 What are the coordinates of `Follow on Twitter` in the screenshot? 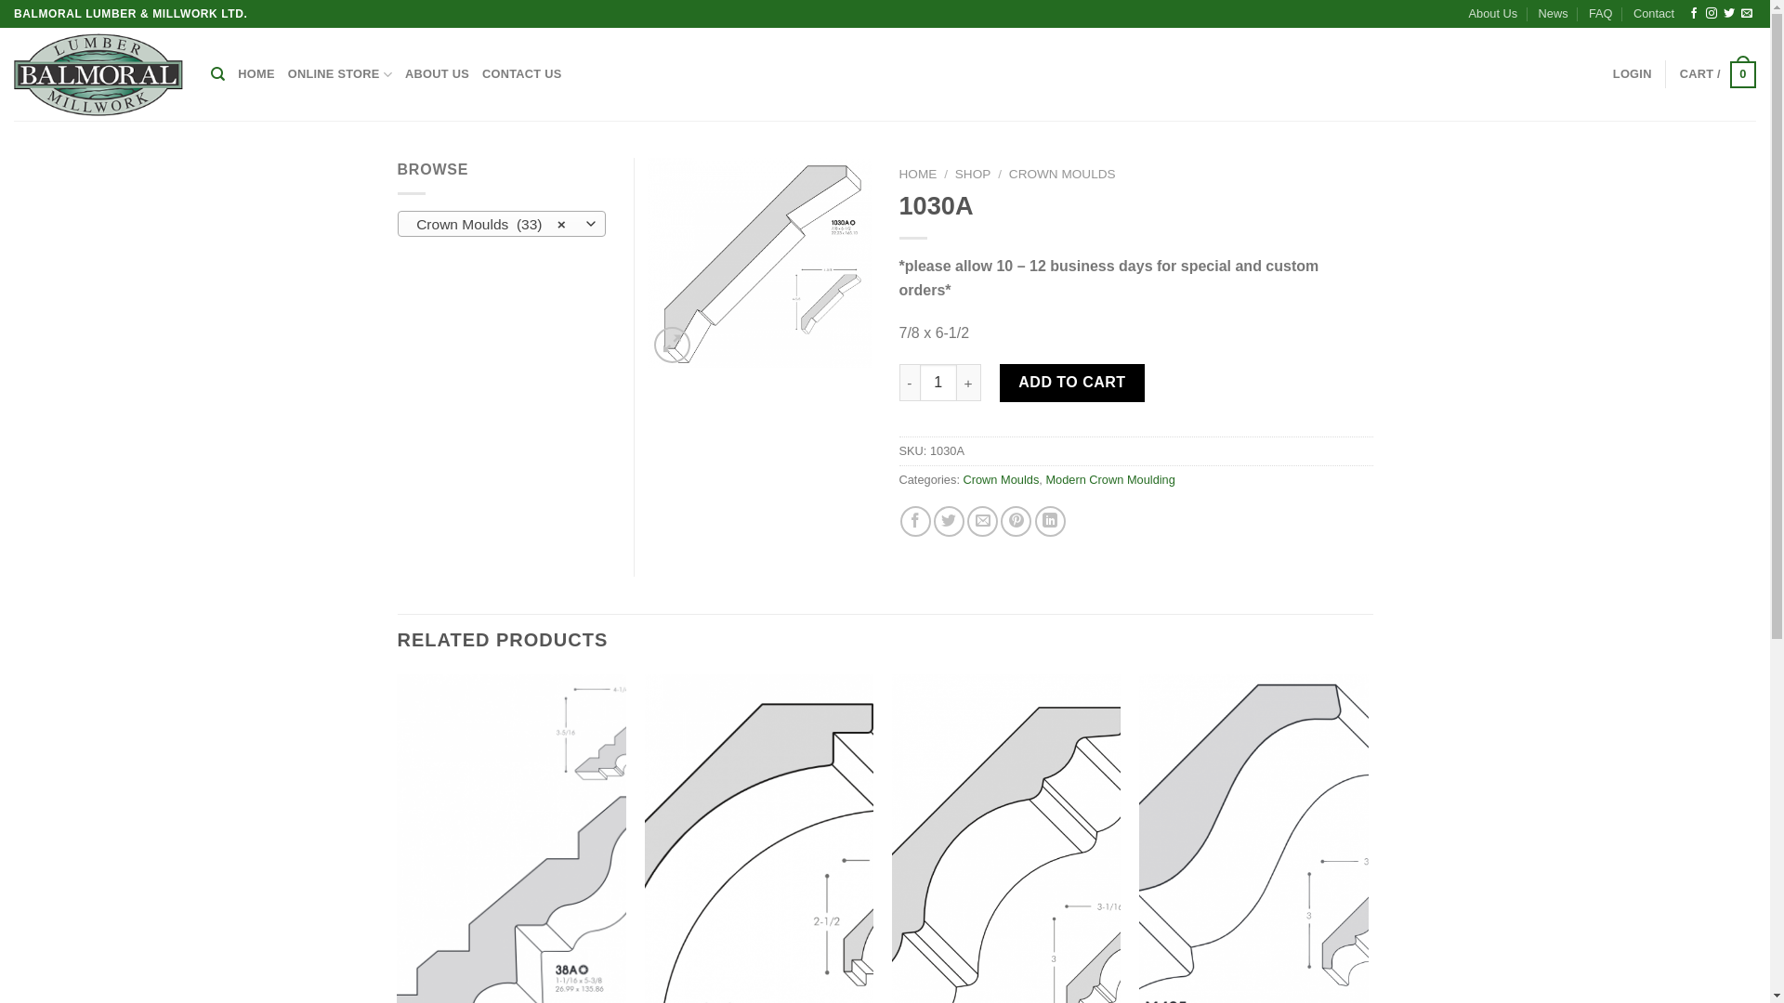 It's located at (1729, 14).